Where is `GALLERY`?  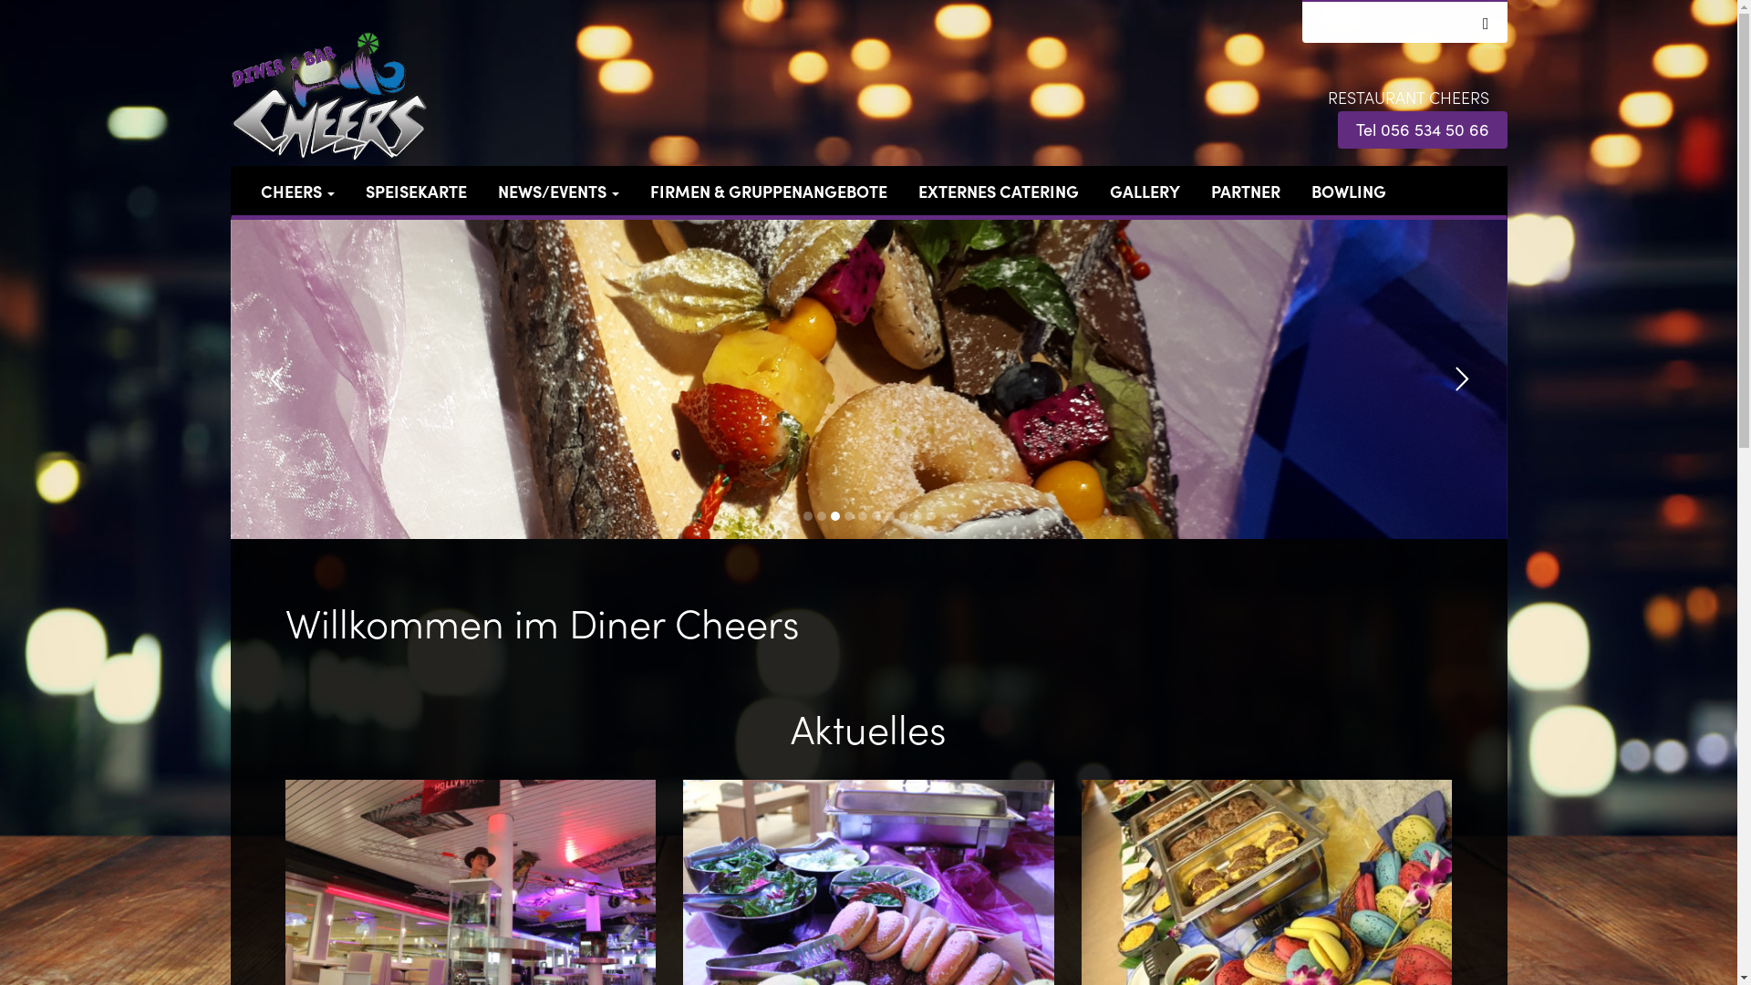 GALLERY is located at coordinates (1145, 192).